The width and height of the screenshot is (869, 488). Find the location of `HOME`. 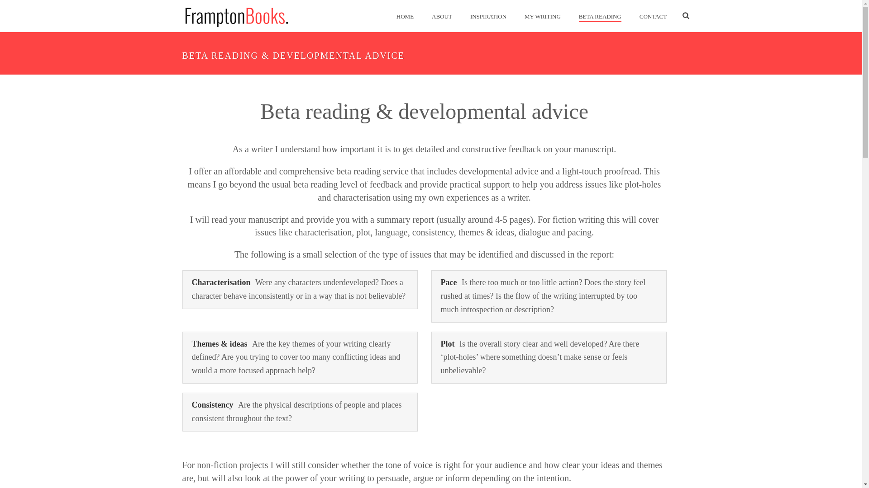

HOME is located at coordinates (405, 16).